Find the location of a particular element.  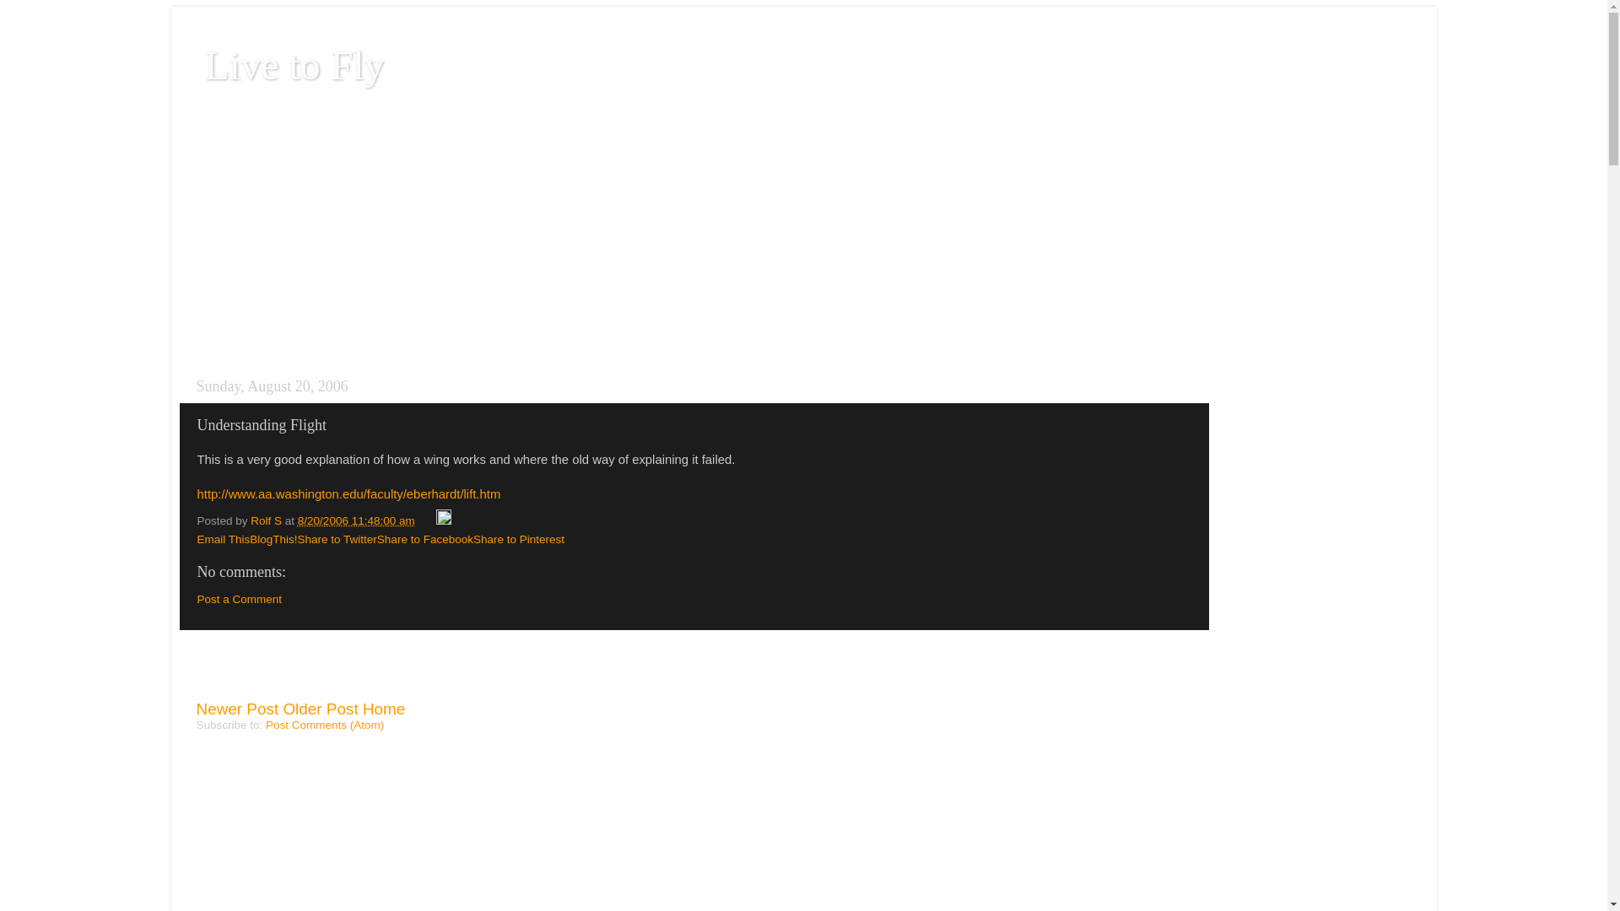

Email This is located at coordinates (224, 540).